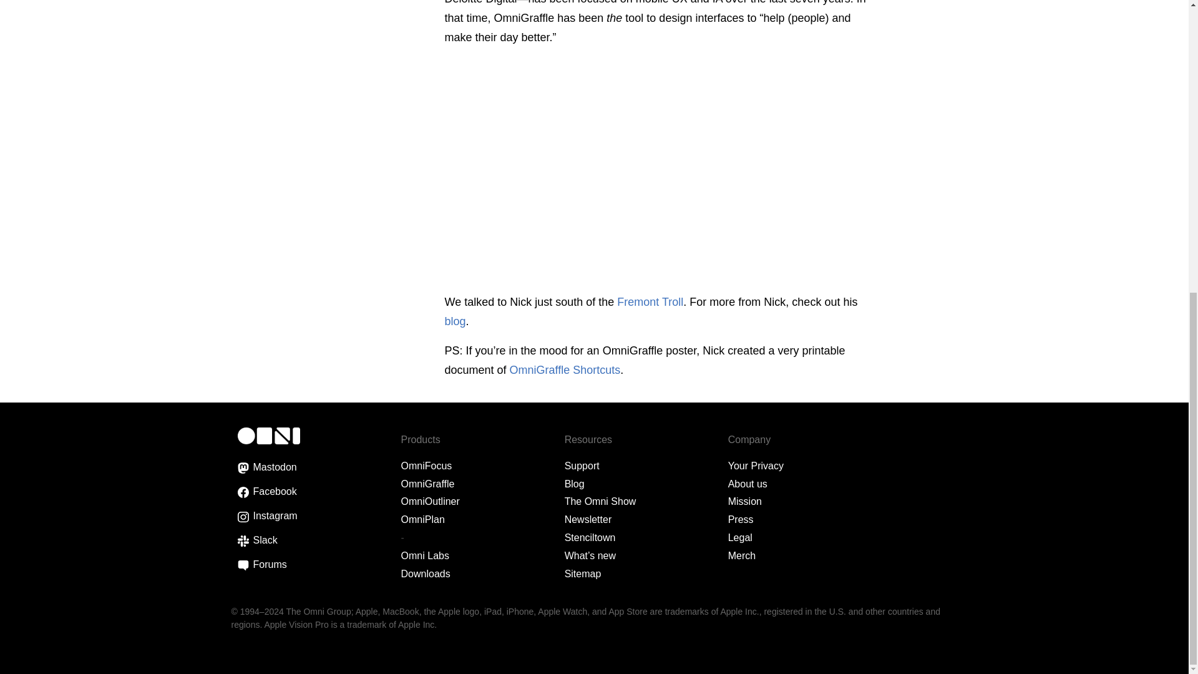  What do you see at coordinates (242, 540) in the screenshot?
I see `Slack` at bounding box center [242, 540].